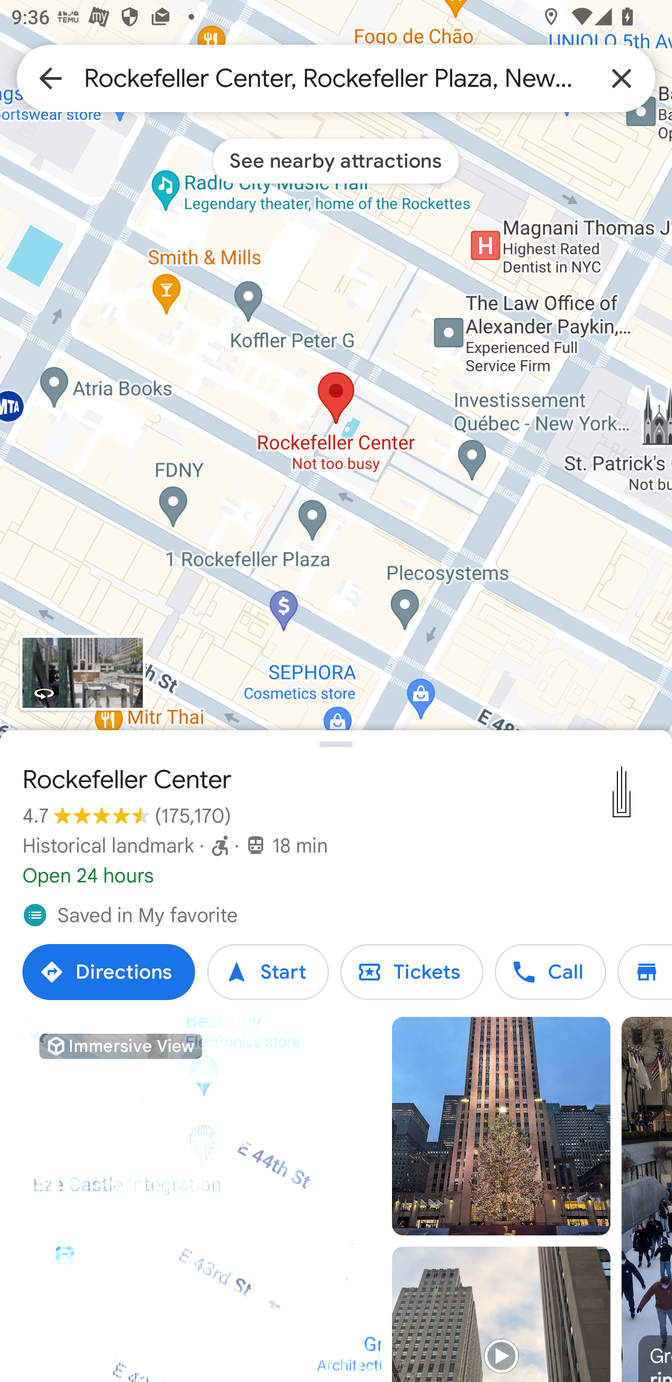 The height and width of the screenshot is (1382, 672). Describe the element at coordinates (50, 78) in the screenshot. I see `Back` at that location.